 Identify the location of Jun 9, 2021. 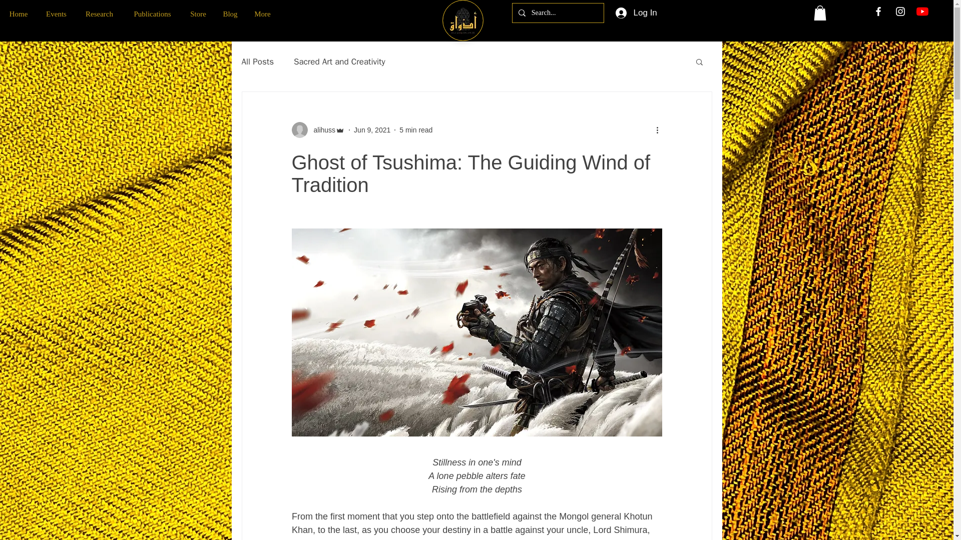
(371, 129).